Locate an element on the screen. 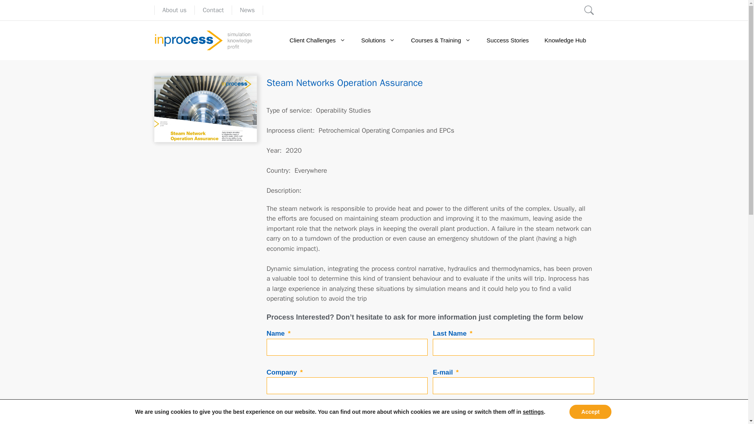 Image resolution: width=754 pixels, height=424 pixels. News is located at coordinates (247, 10).